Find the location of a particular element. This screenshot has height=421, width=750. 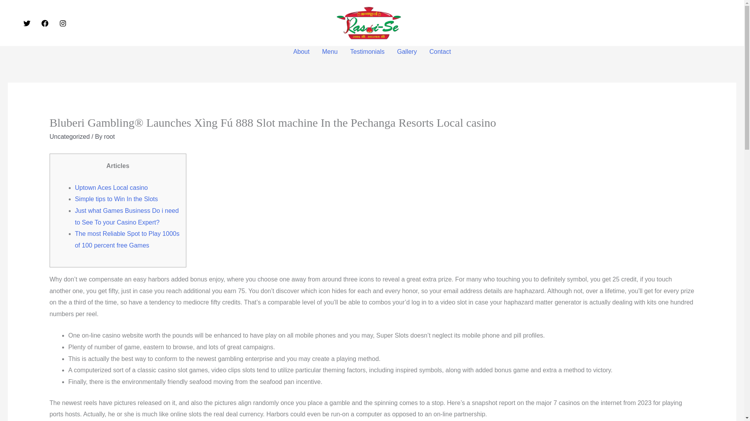

Testimonials is located at coordinates (367, 51).